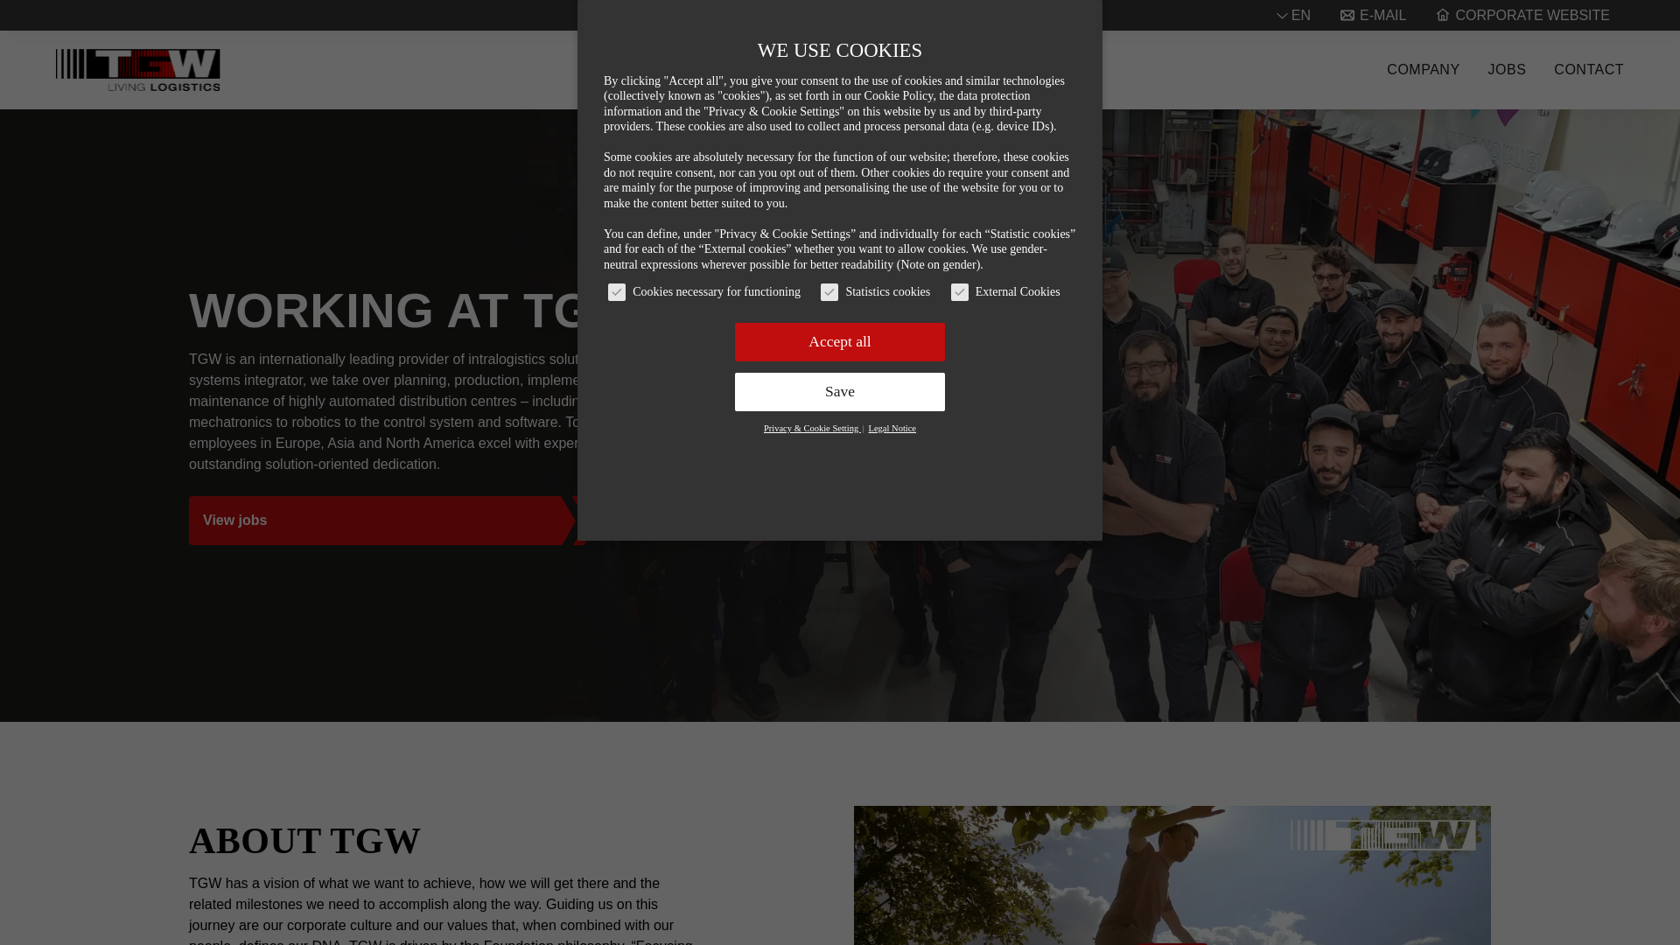  I want to click on E-MAIL, so click(1372, 16).